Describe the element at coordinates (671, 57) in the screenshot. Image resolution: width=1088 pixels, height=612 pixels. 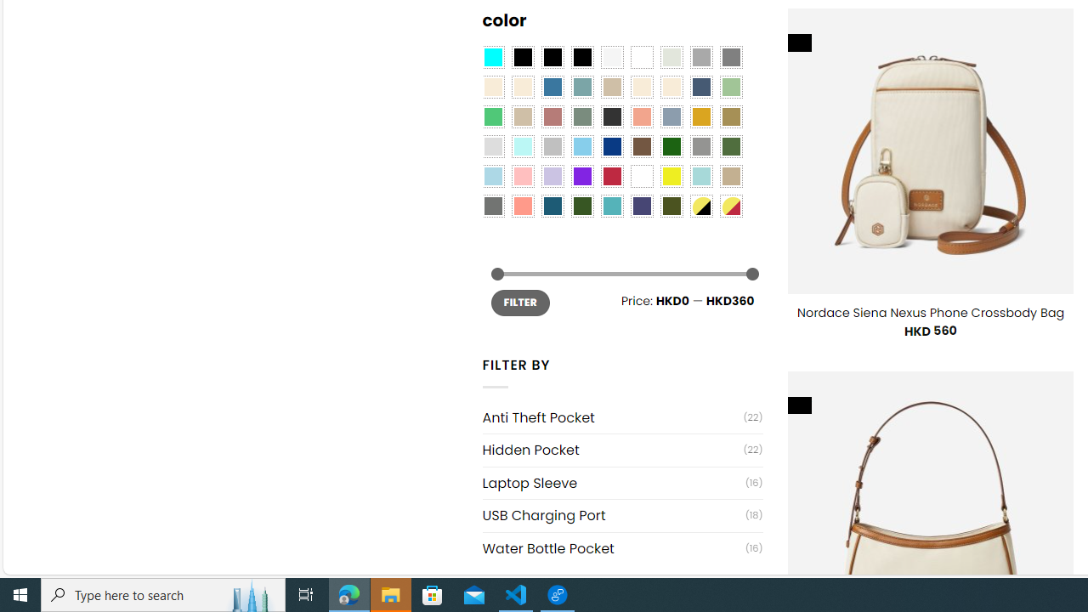
I see `Ash Gray` at that location.